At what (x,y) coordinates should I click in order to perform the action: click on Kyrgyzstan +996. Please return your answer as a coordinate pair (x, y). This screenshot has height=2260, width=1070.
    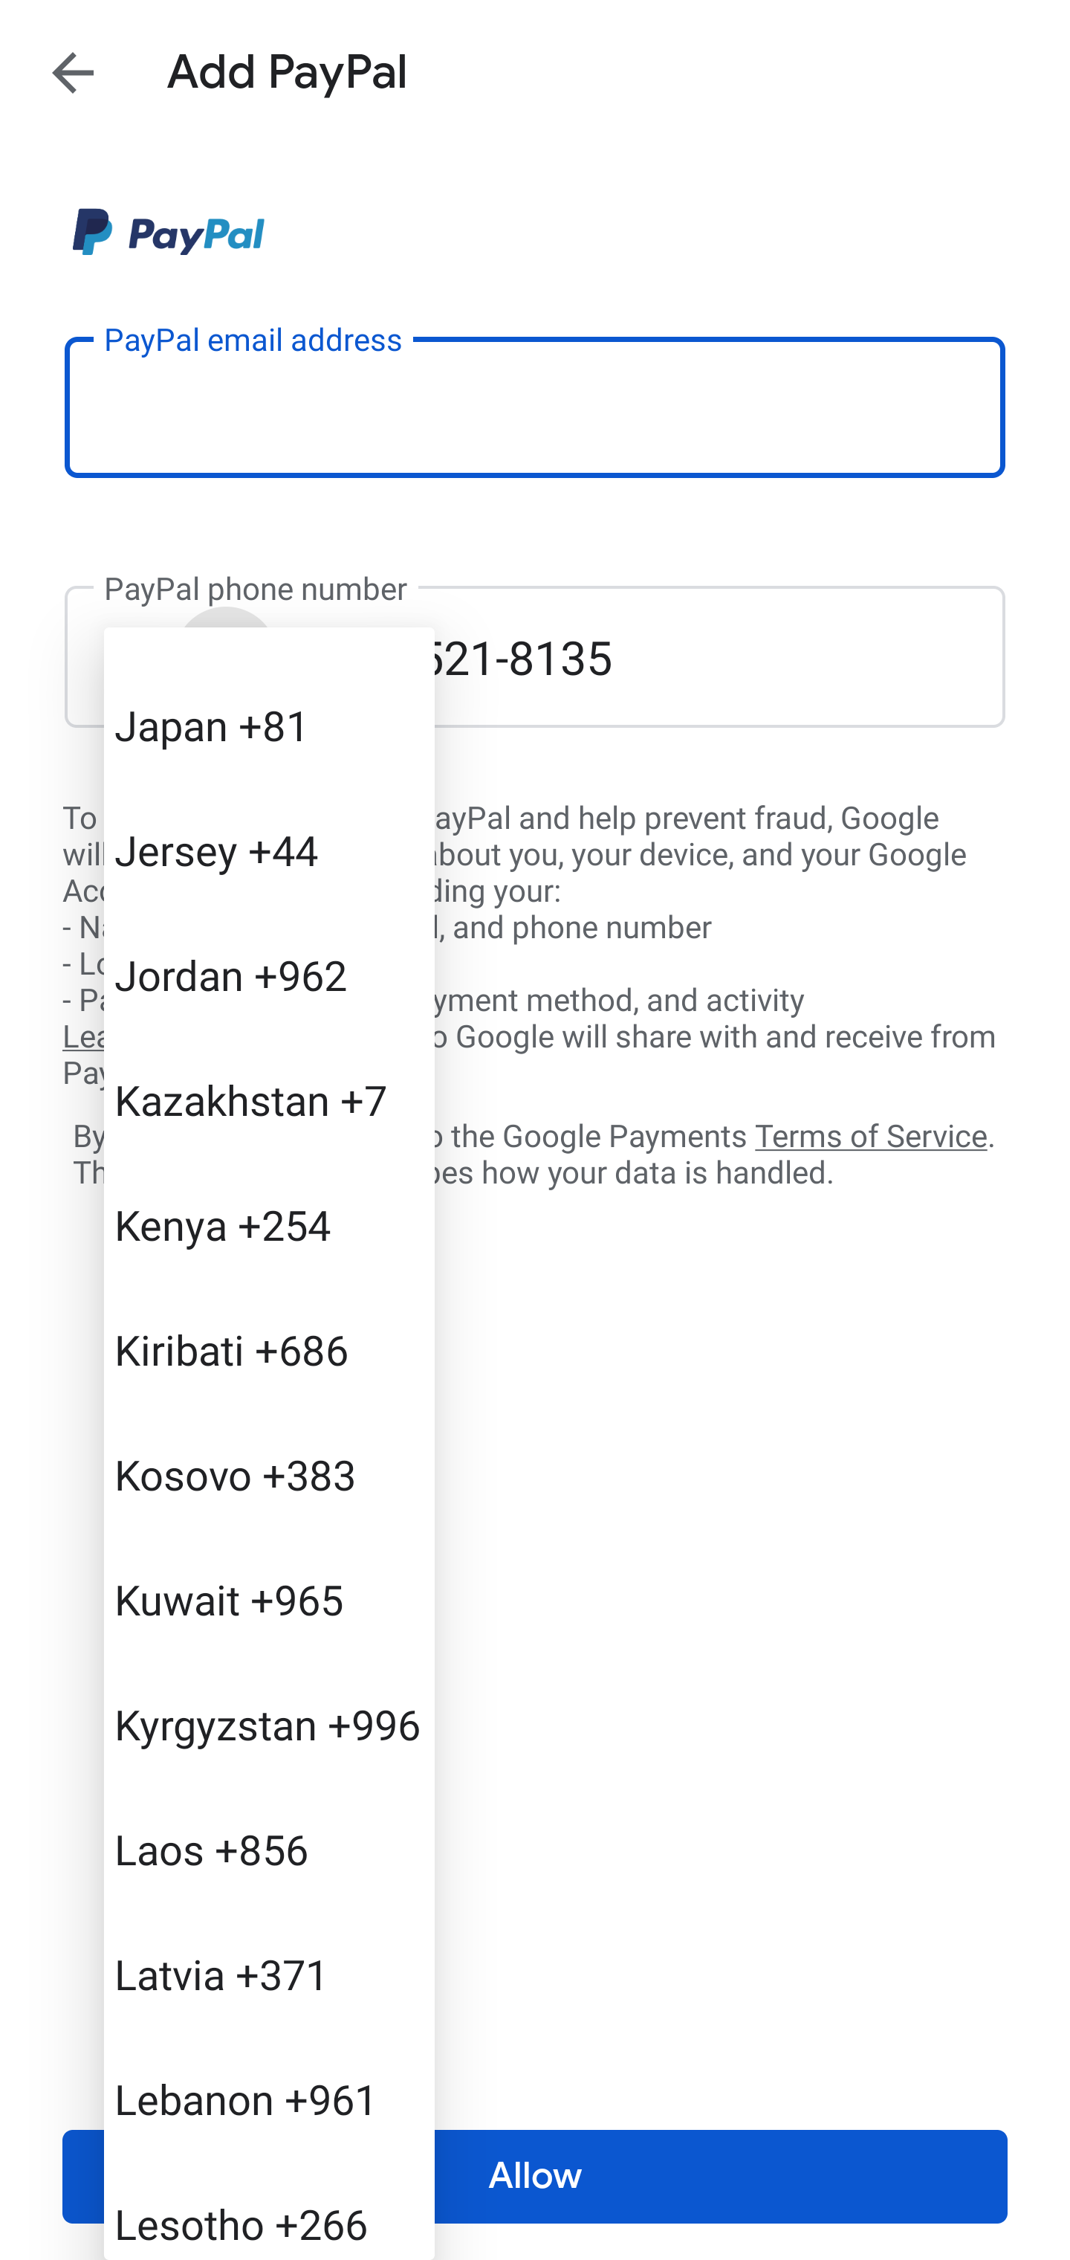
    Looking at the image, I should click on (269, 1723).